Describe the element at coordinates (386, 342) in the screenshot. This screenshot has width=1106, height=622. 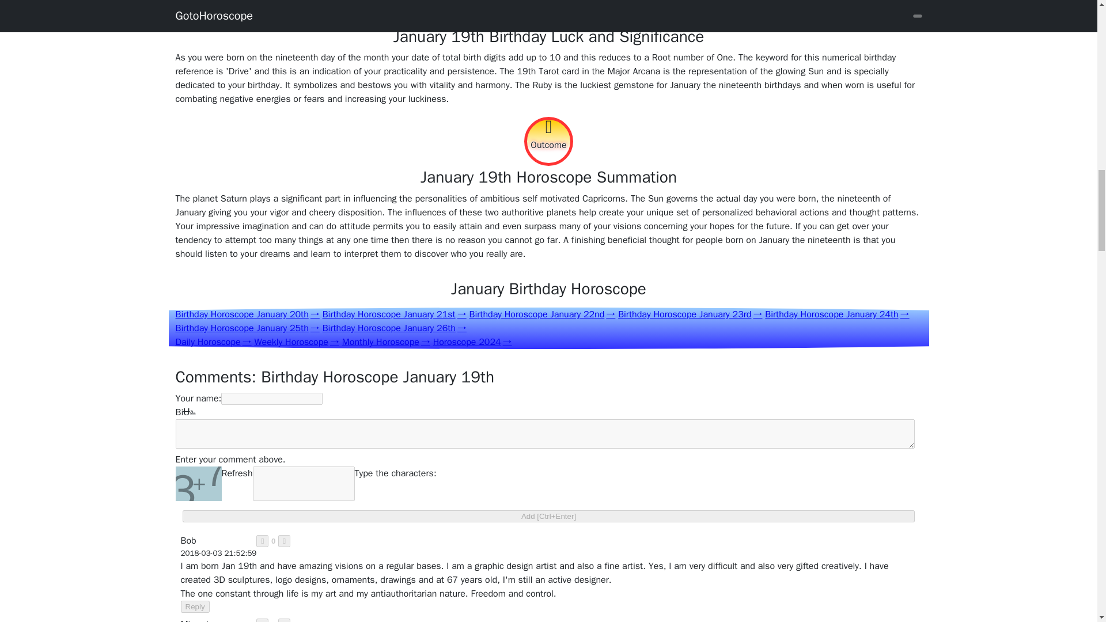
I see `Monthly Horoscope` at that location.